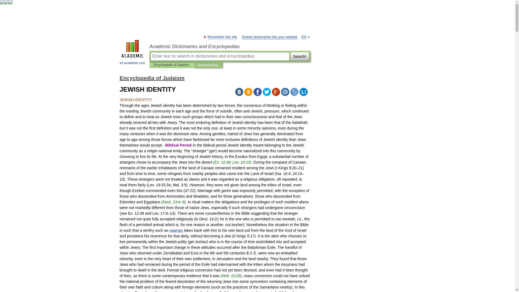  Describe the element at coordinates (270, 37) in the screenshot. I see `Embed dictionaries into your website` at that location.